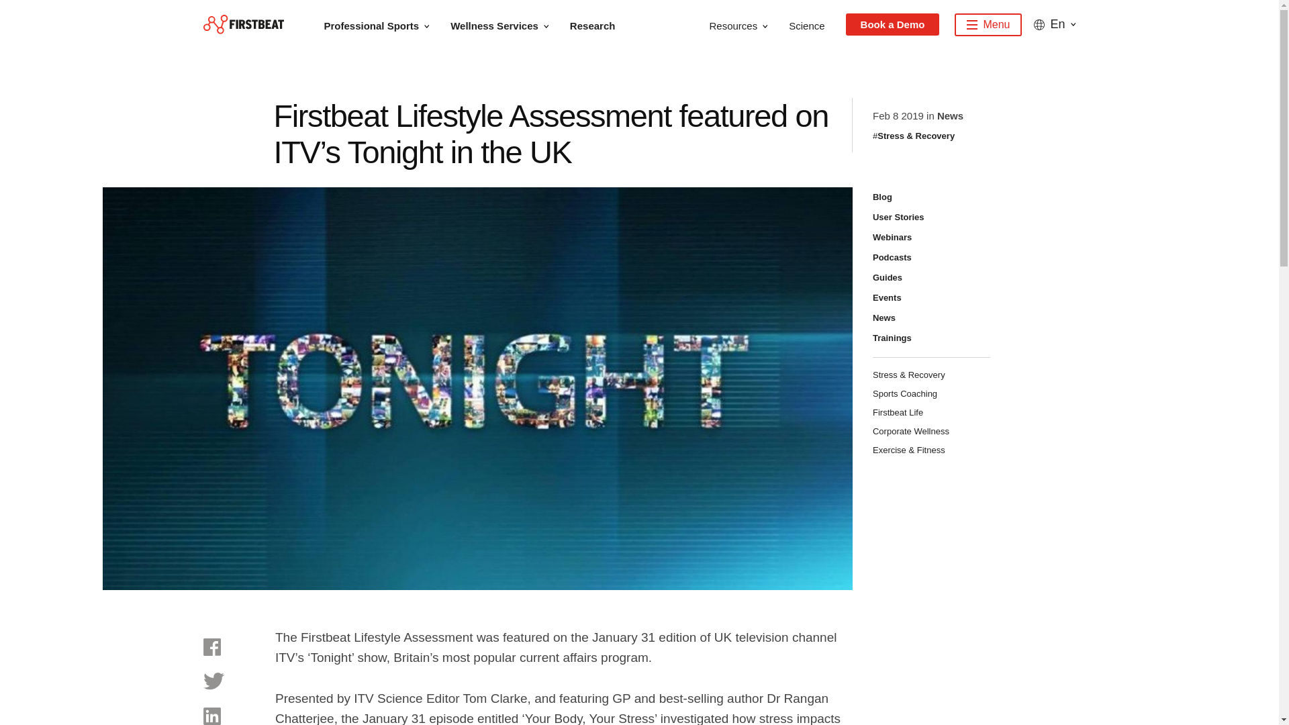  I want to click on News, so click(949, 115).